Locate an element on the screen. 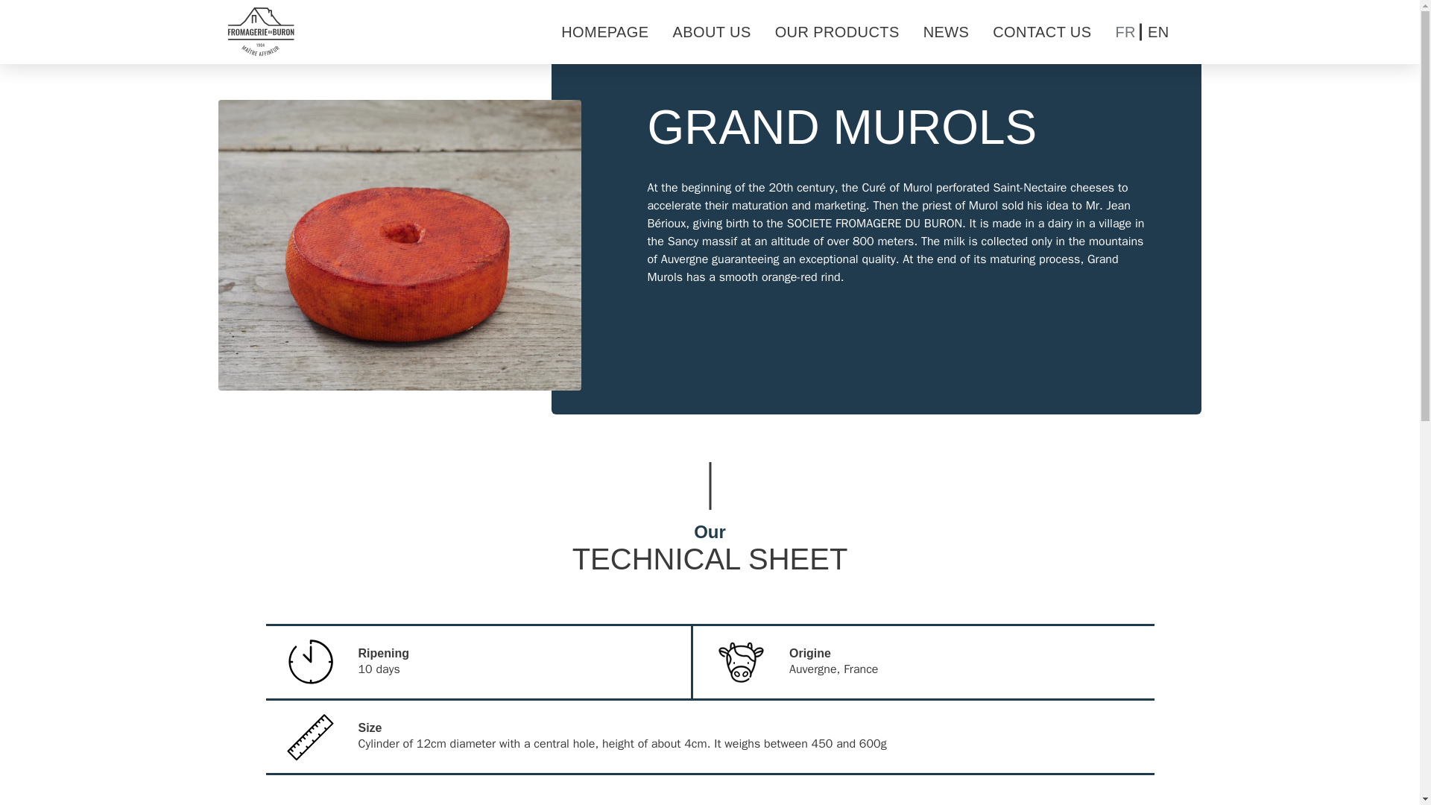 The height and width of the screenshot is (805, 1431). EN is located at coordinates (1158, 31).